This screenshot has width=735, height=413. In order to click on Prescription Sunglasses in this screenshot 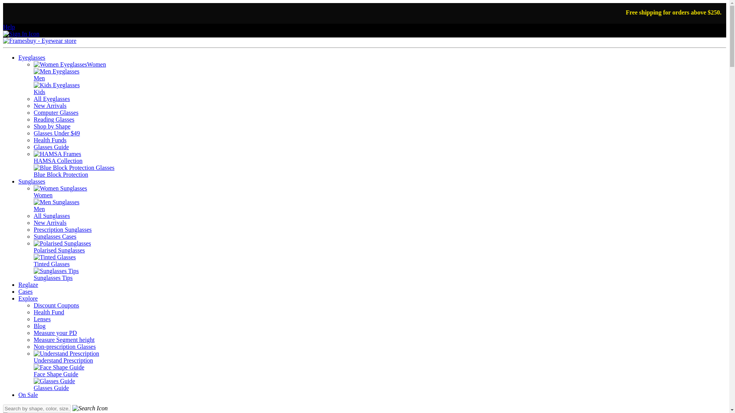, I will do `click(63, 229)`.